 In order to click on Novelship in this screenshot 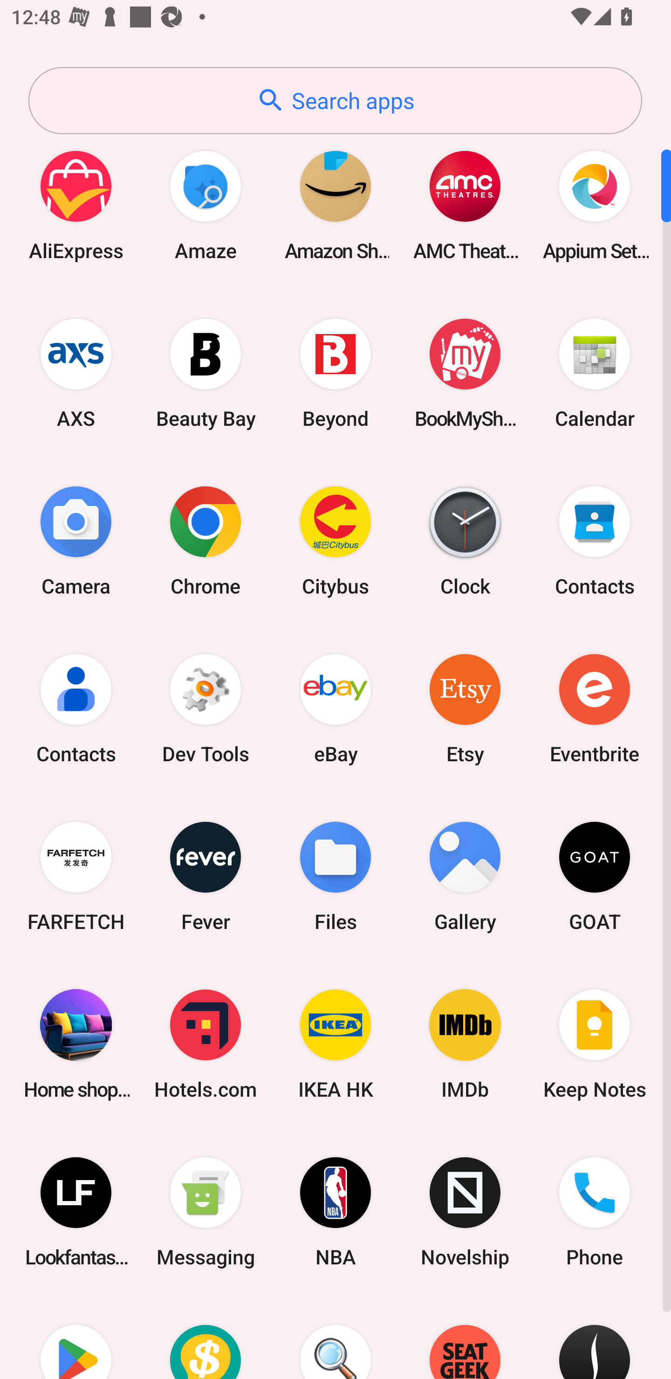, I will do `click(465, 1212)`.